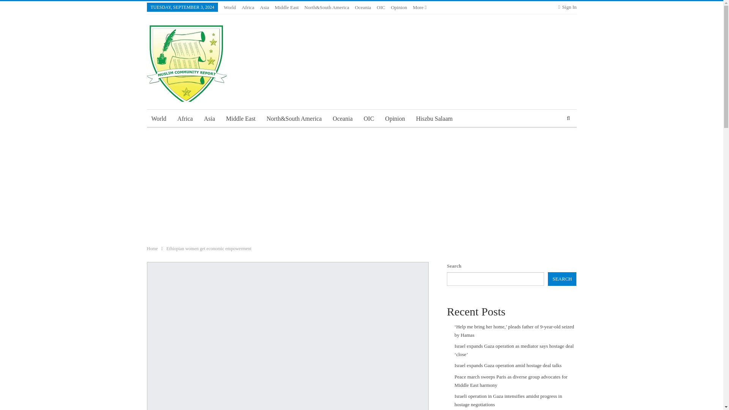 The width and height of the screenshot is (729, 410). What do you see at coordinates (241, 118) in the screenshot?
I see `Middle East` at bounding box center [241, 118].